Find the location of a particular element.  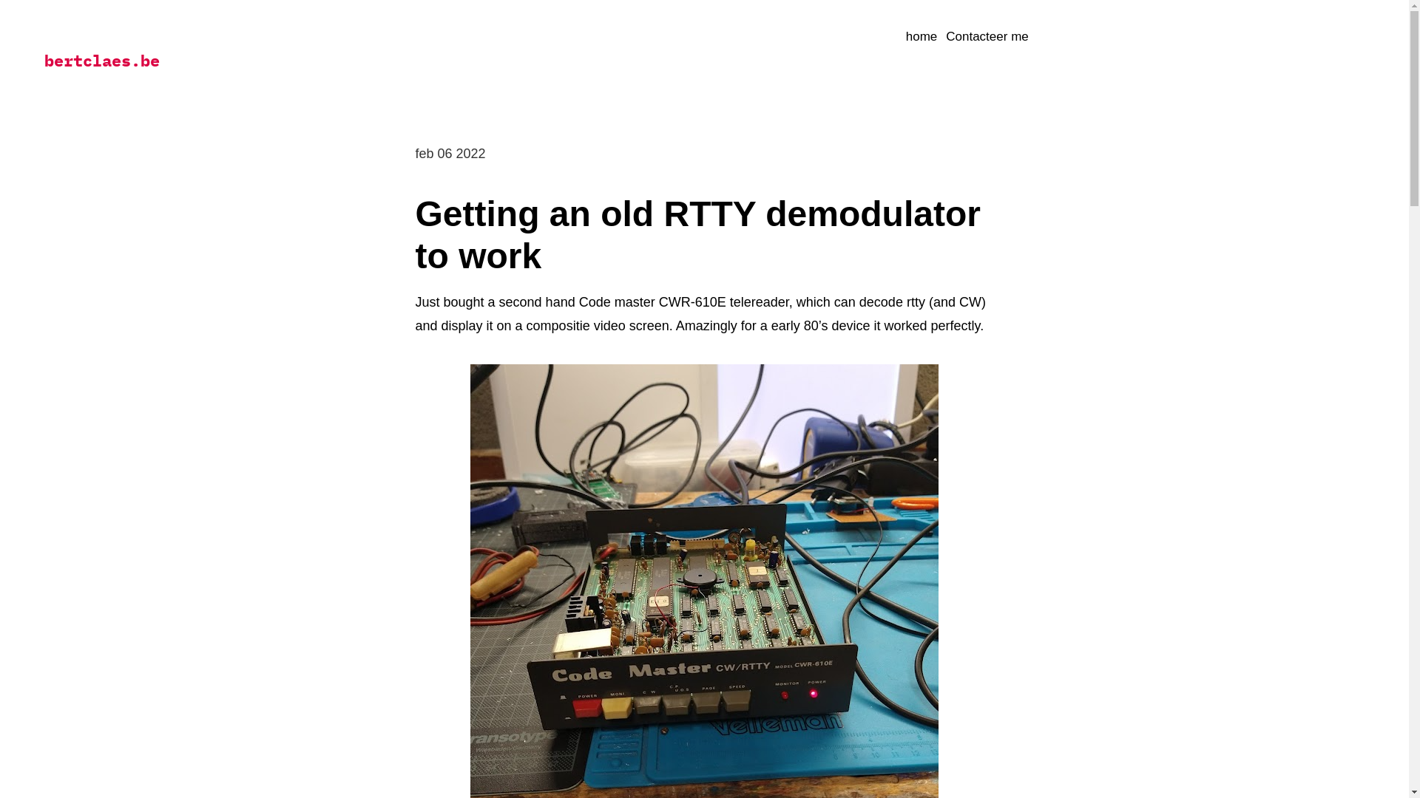

feb 06 2022 is located at coordinates (451, 154).